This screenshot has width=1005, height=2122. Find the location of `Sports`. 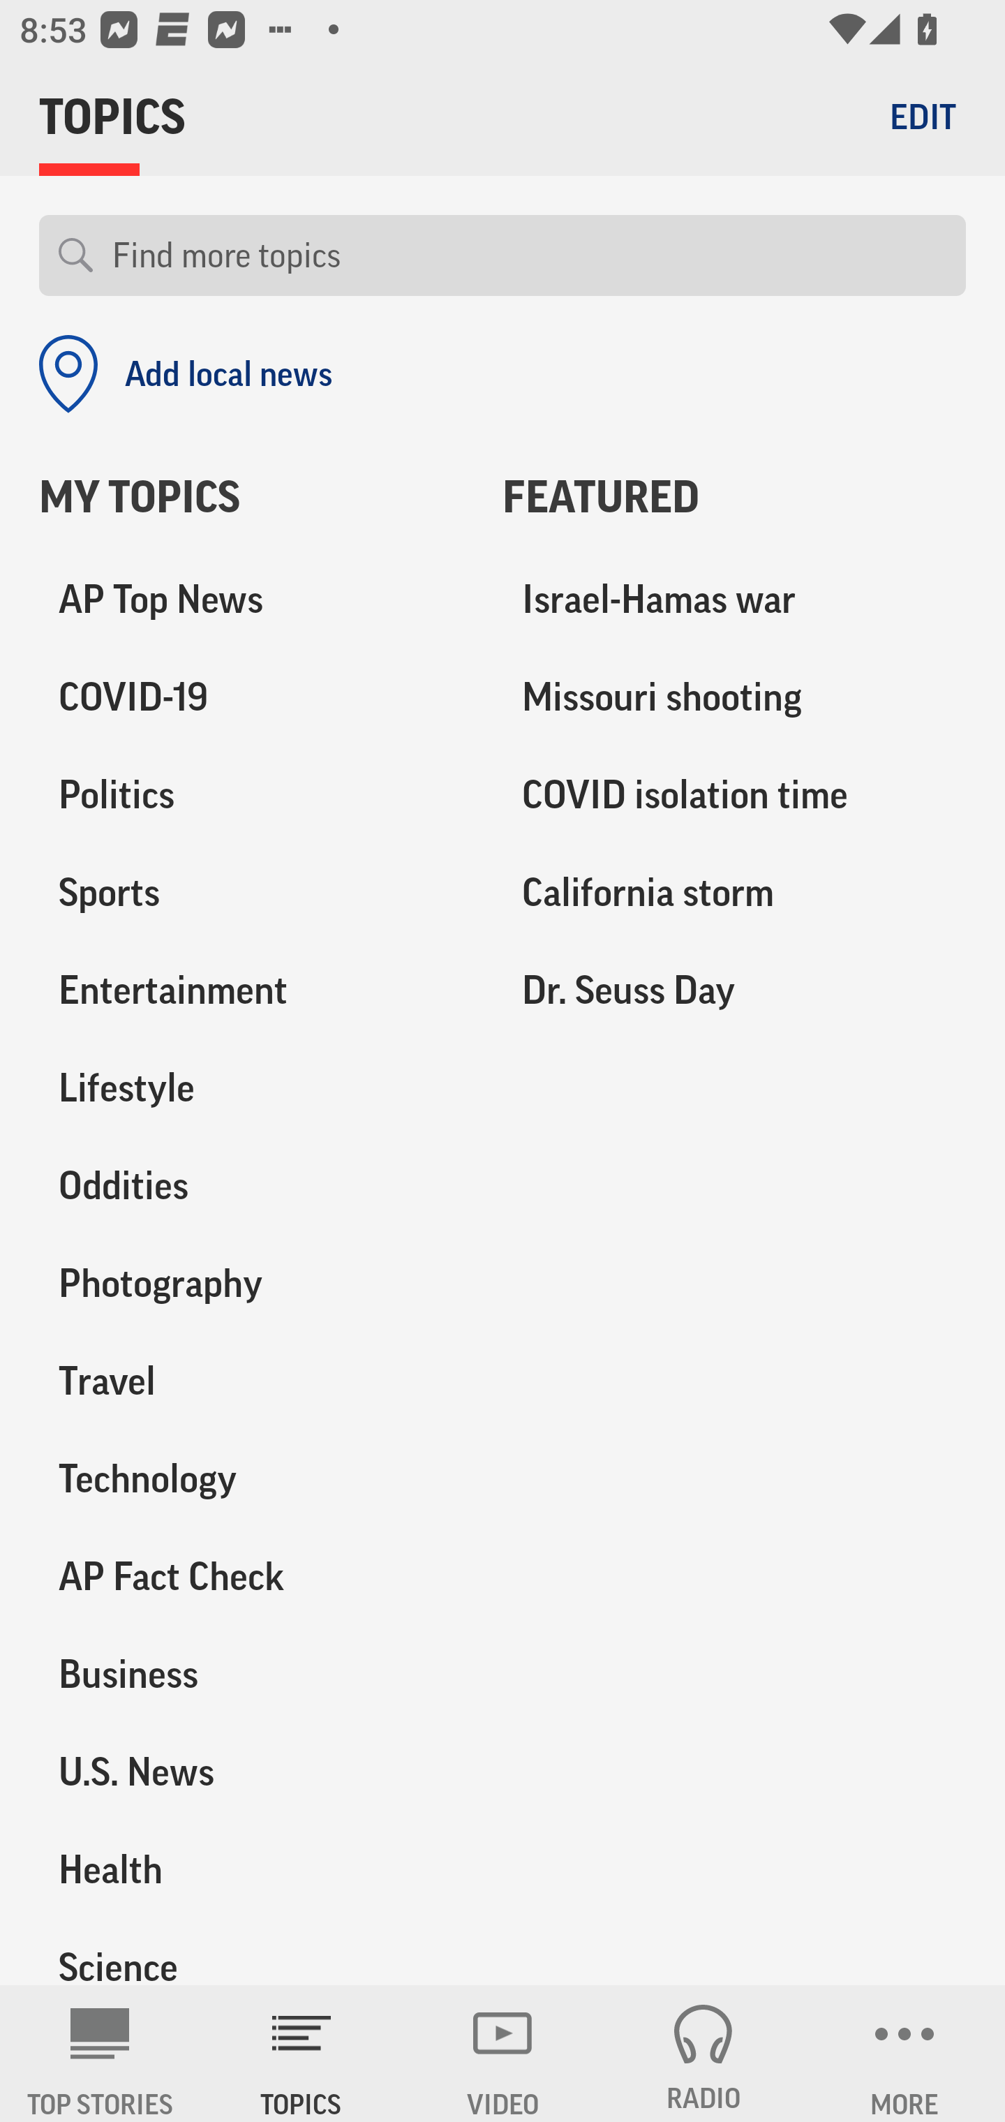

Sports is located at coordinates (251, 893).